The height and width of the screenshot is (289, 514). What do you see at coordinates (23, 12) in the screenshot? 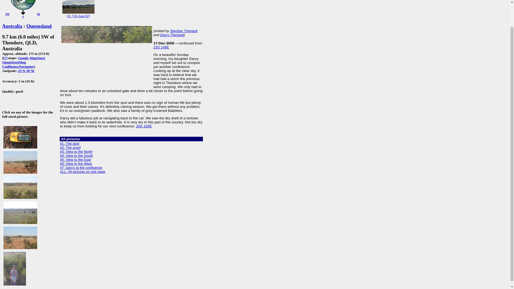
I see `S` at bounding box center [23, 12].